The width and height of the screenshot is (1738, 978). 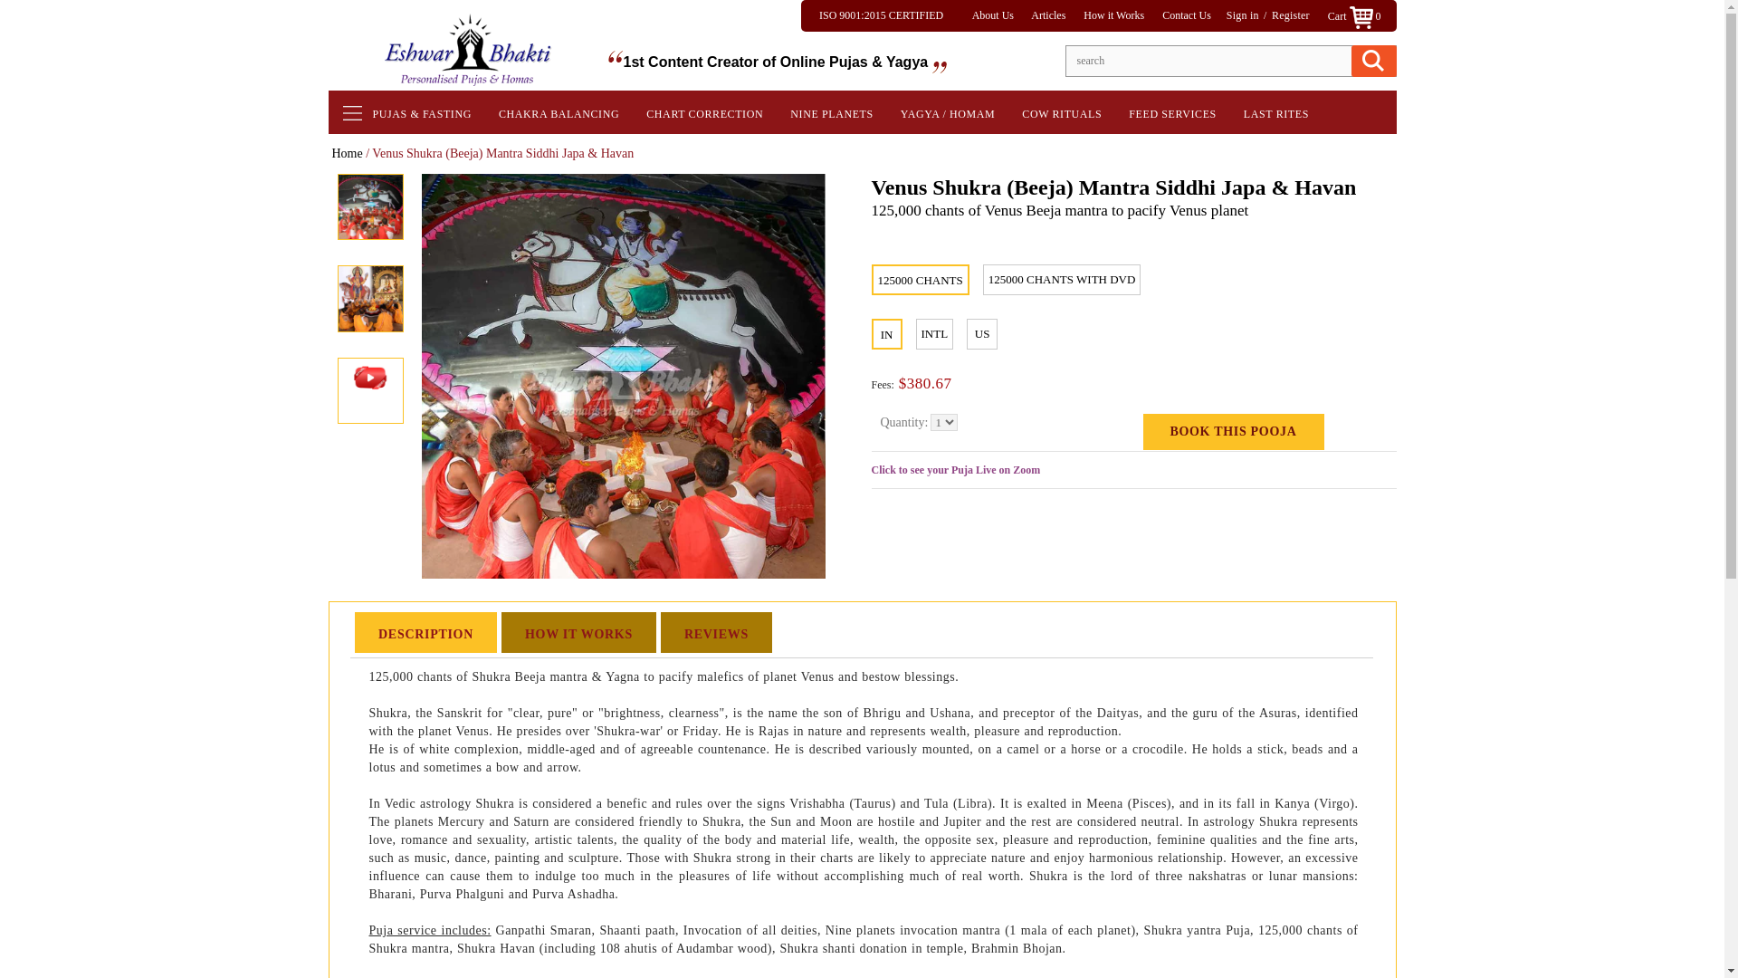 I want to click on Articles, so click(x=1055, y=14).